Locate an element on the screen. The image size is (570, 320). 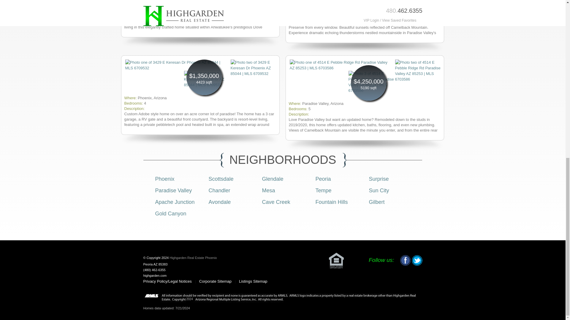
Surprise is located at coordinates (379, 179).